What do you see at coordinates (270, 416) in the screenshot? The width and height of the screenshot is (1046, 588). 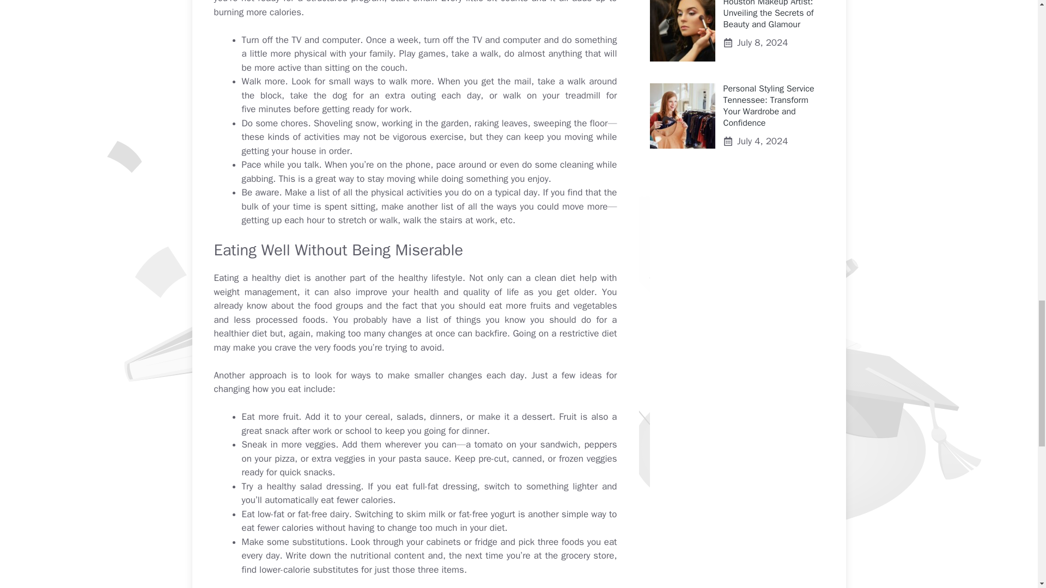 I see `Eat more fruit` at bounding box center [270, 416].